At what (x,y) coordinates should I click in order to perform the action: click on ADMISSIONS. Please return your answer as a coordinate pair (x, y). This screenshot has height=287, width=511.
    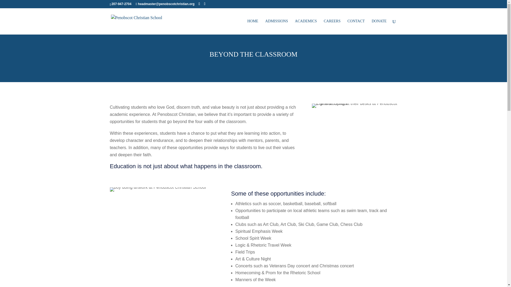
    Looking at the image, I should click on (277, 27).